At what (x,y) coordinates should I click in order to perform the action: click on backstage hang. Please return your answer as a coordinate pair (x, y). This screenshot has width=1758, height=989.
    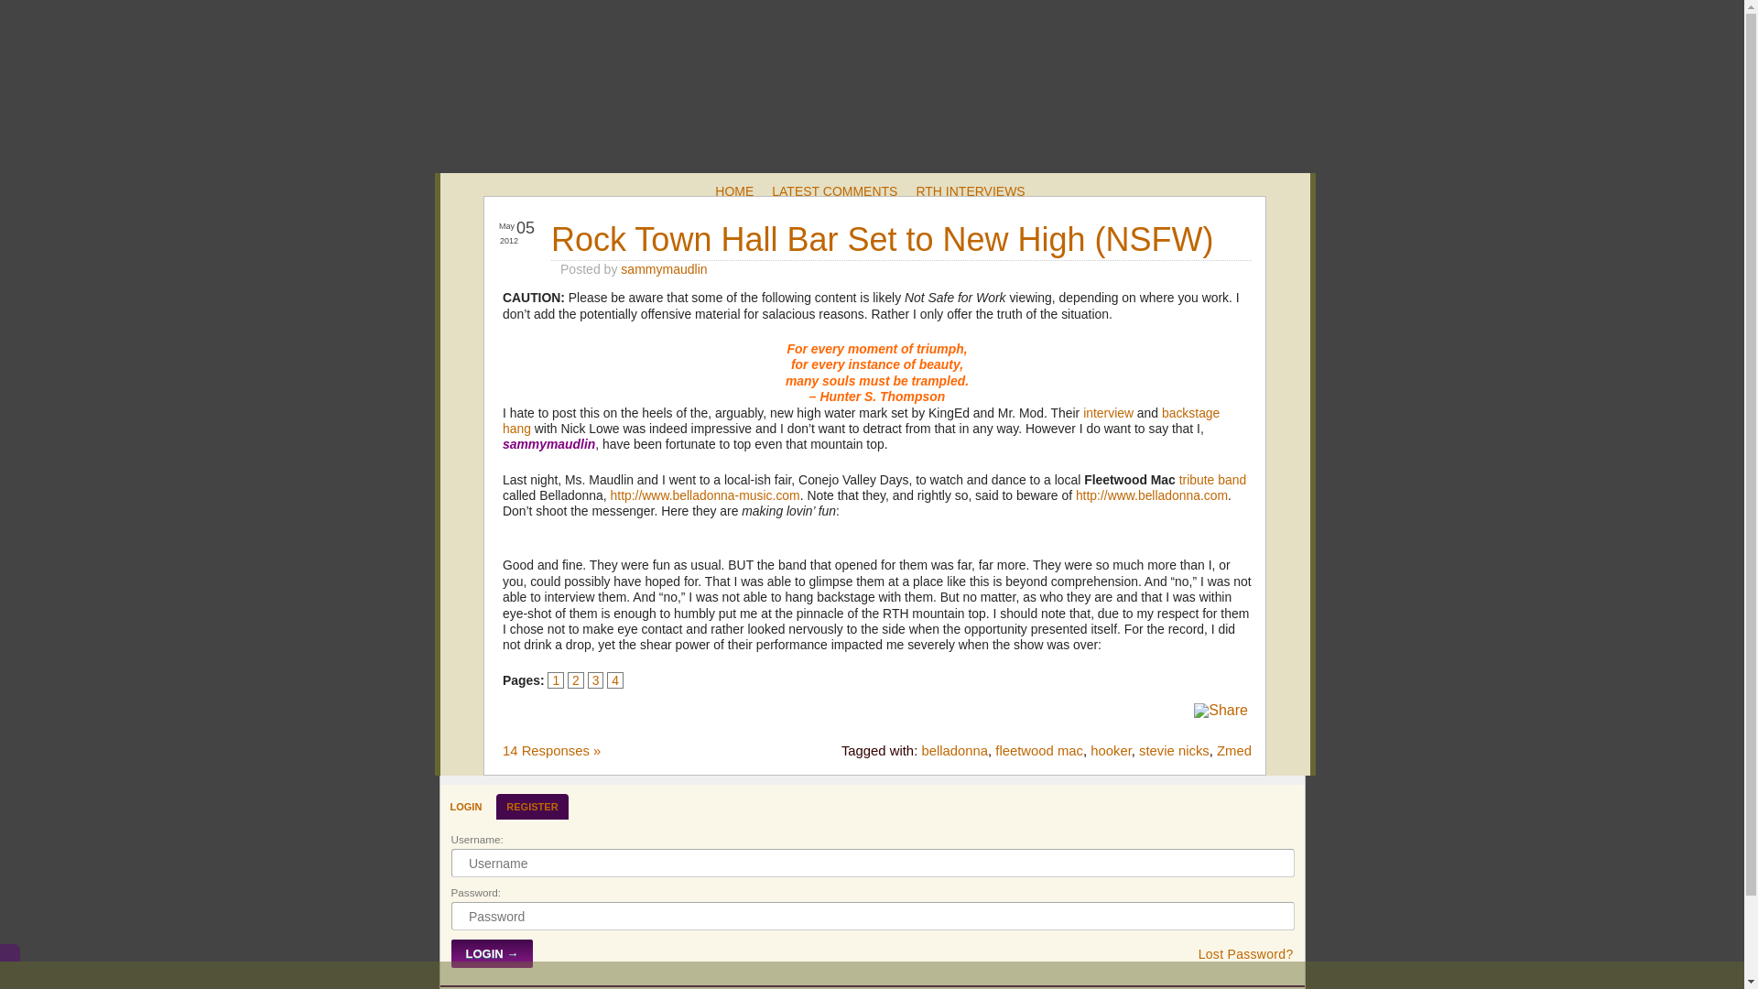
    Looking at the image, I should click on (861, 420).